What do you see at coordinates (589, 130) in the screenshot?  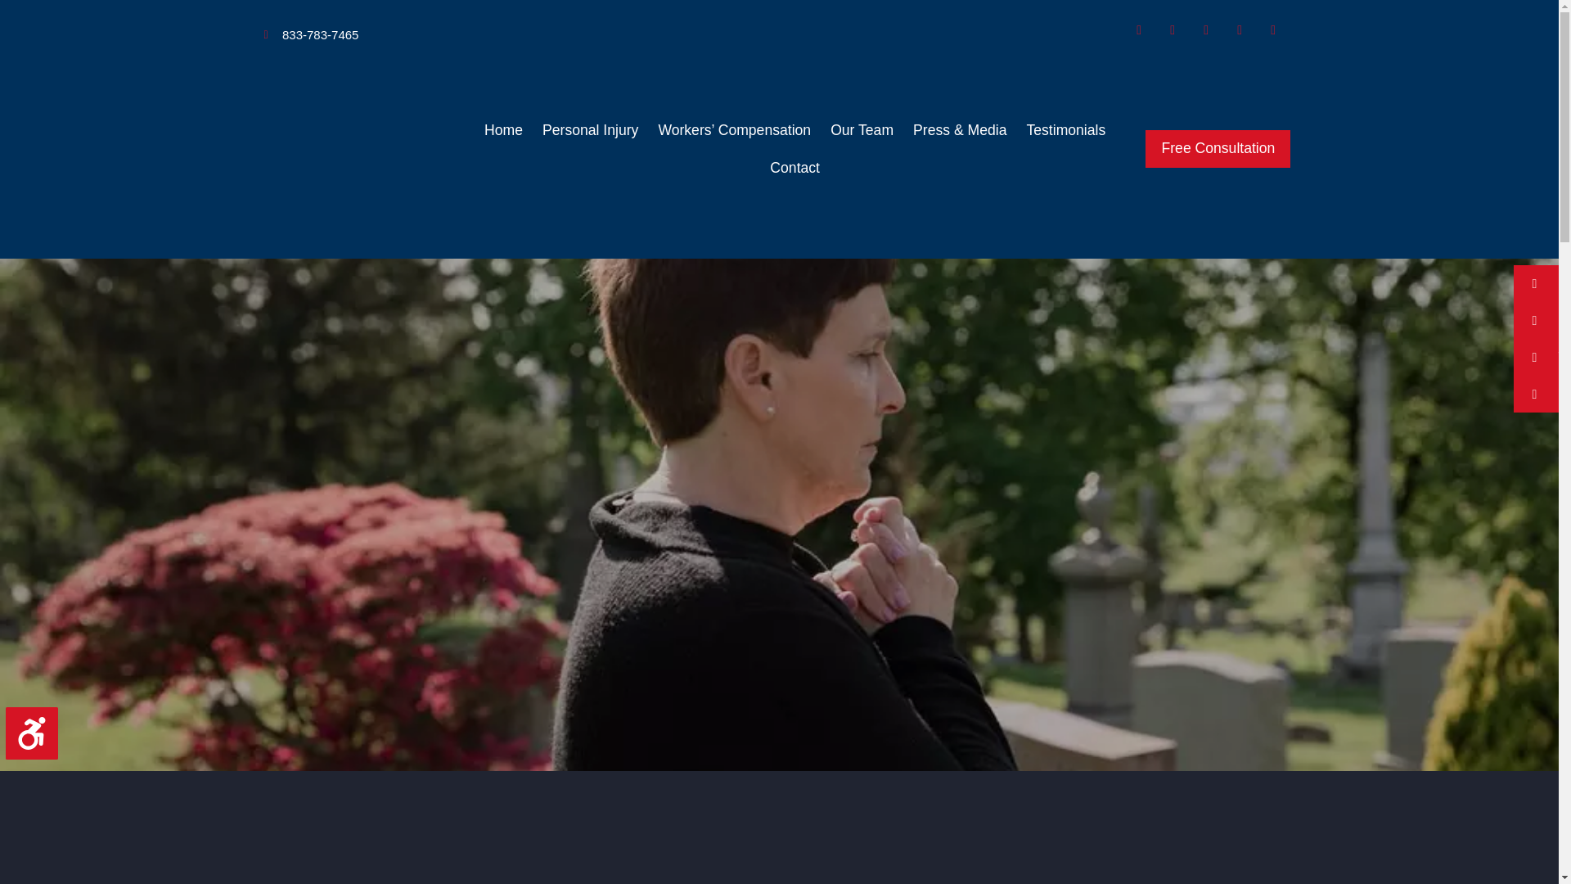 I see `Personal Injury` at bounding box center [589, 130].